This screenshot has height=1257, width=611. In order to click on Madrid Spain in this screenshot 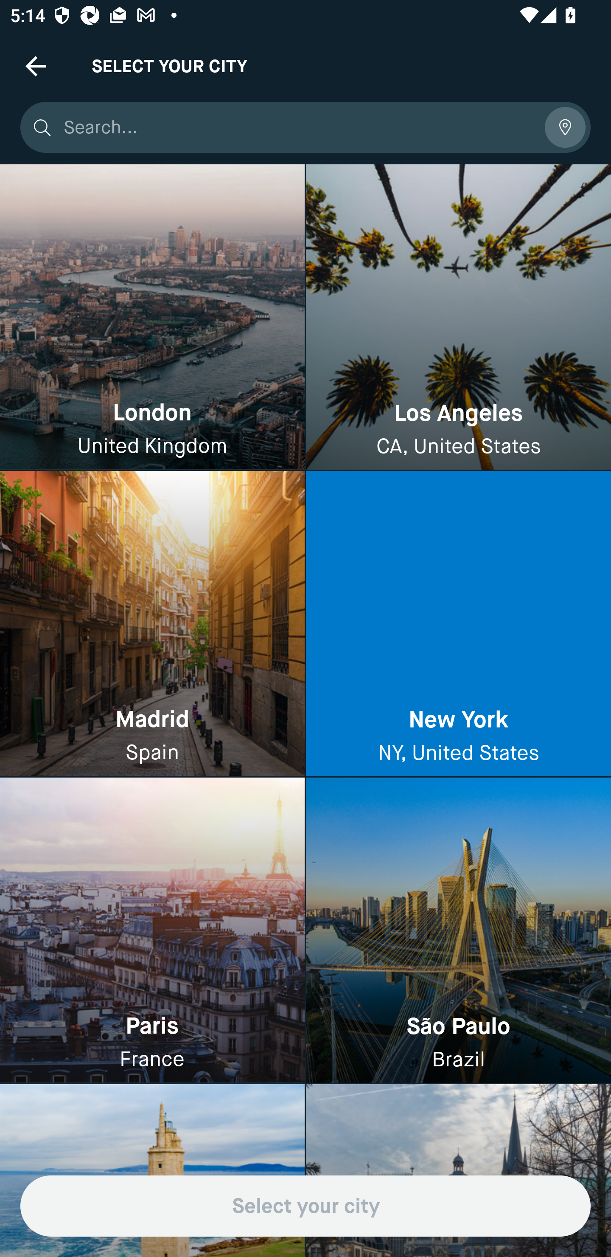, I will do `click(152, 624)`.